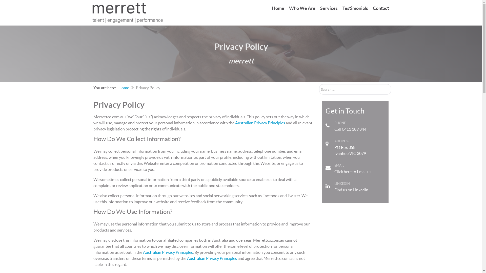 Image resolution: width=486 pixels, height=273 pixels. What do you see at coordinates (302, 9) in the screenshot?
I see `Who We Are` at bounding box center [302, 9].